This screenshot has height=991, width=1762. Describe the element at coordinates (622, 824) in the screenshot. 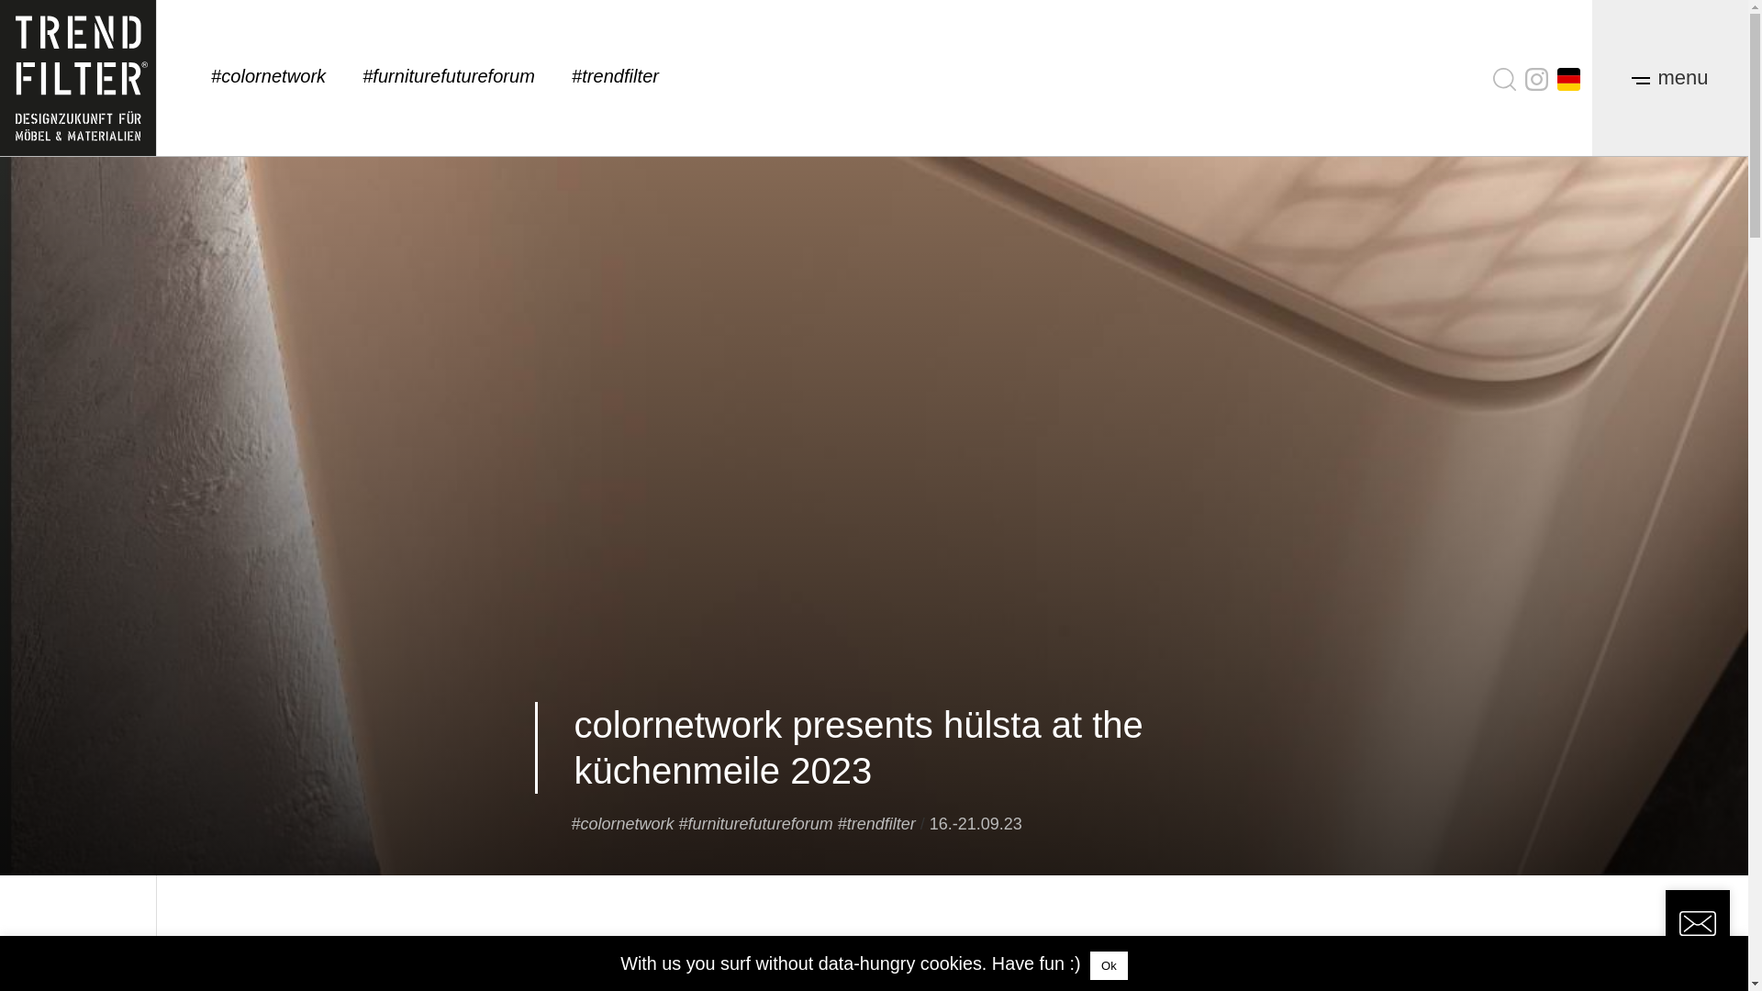

I see `colornetwork` at that location.